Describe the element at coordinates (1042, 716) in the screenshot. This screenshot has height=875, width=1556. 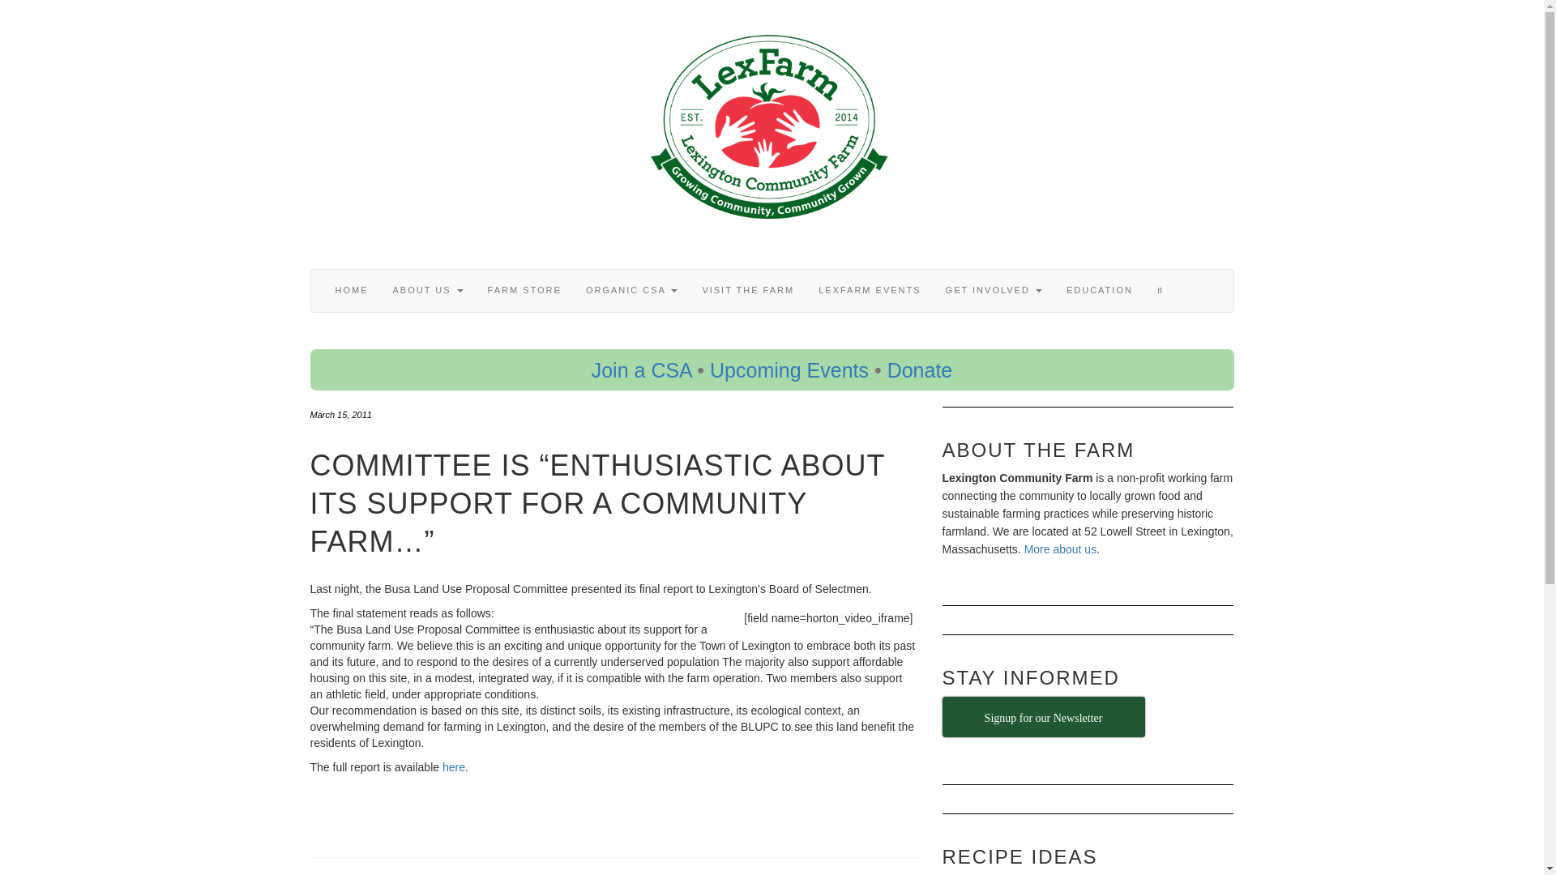
I see `Signup for our Newsletter` at that location.